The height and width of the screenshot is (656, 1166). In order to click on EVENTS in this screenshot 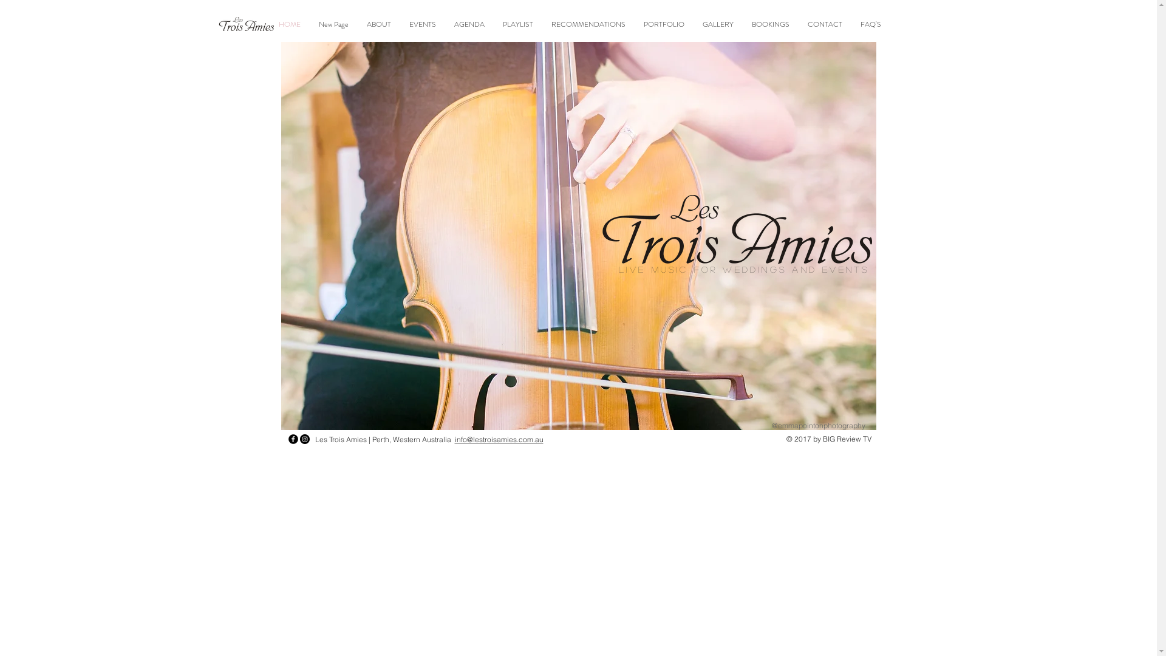, I will do `click(423, 24)`.